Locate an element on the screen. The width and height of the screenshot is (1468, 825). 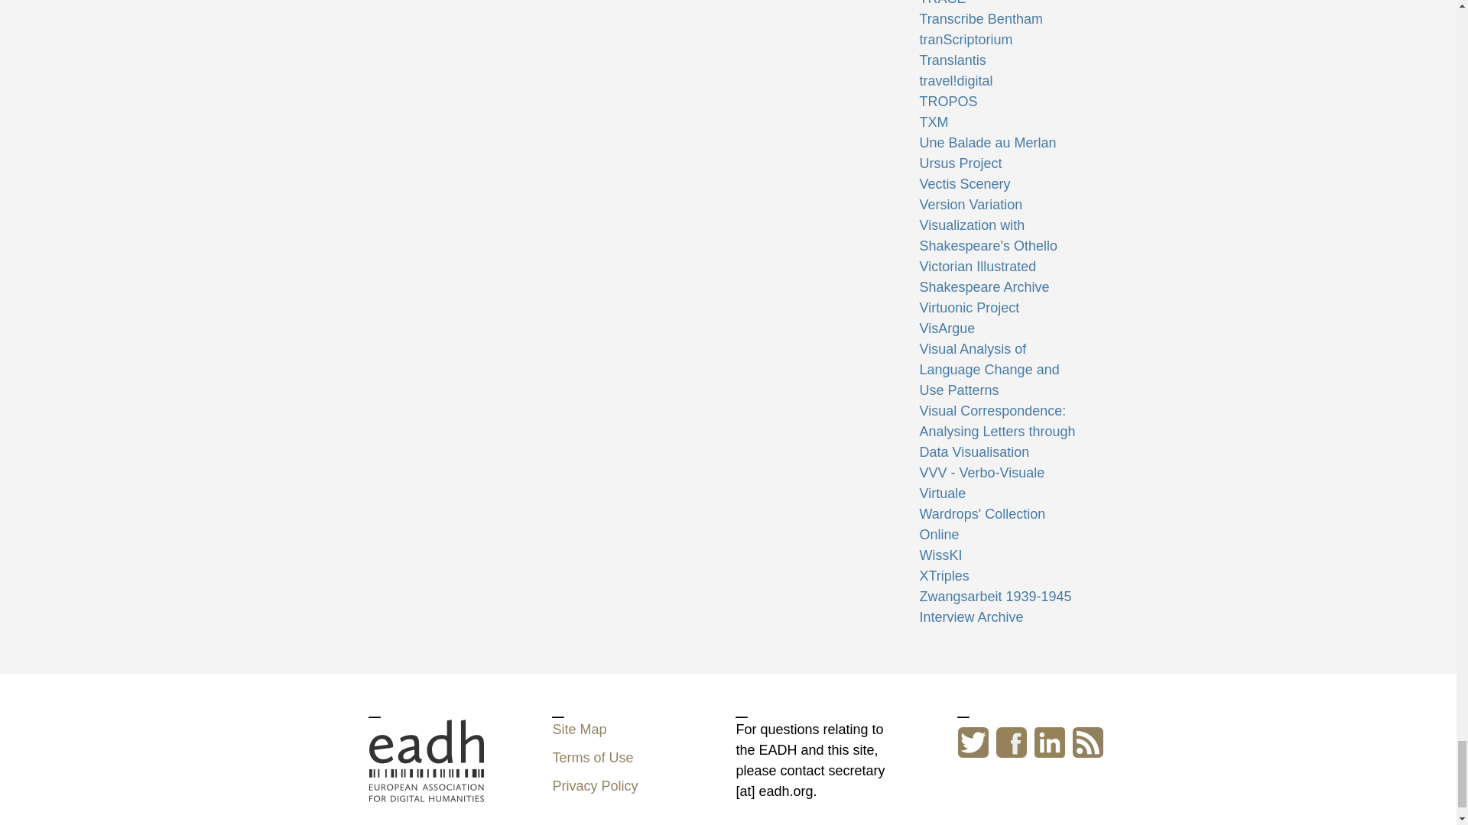
EADH - European Association for Digital Humanities is located at coordinates (425, 760).